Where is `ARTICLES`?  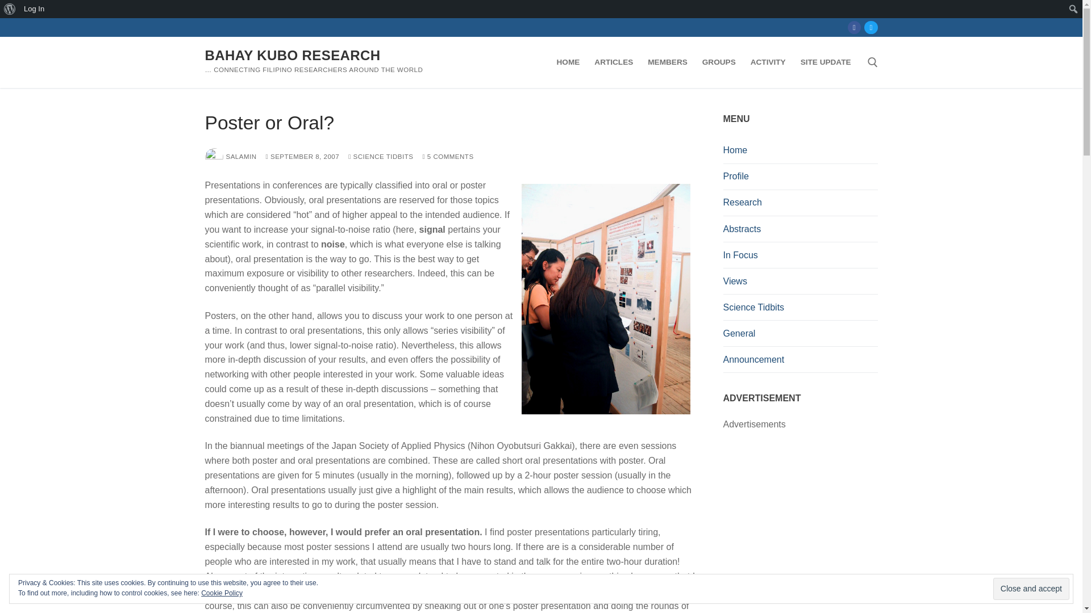
ARTICLES is located at coordinates (614, 62).